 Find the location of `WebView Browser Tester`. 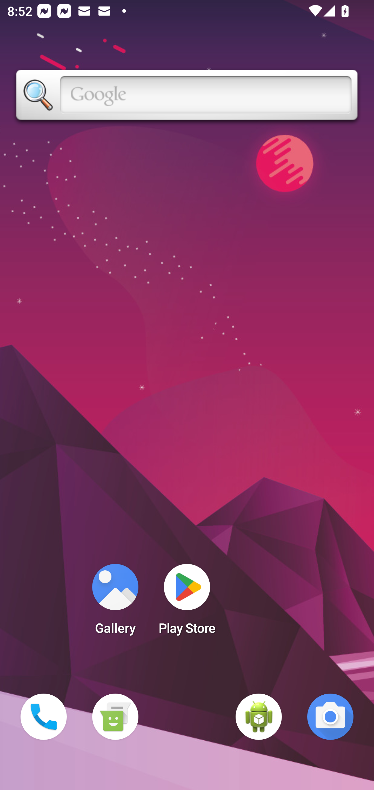

WebView Browser Tester is located at coordinates (259, 717).